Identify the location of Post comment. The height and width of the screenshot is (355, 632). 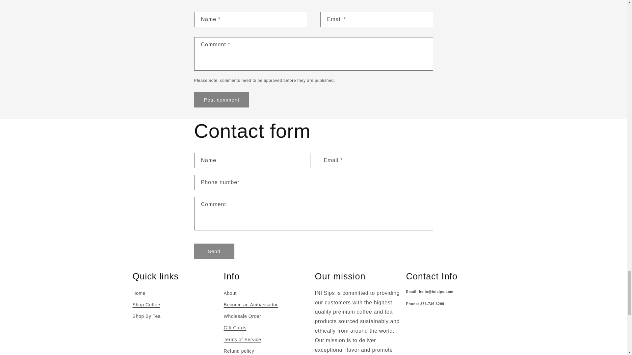
(222, 100).